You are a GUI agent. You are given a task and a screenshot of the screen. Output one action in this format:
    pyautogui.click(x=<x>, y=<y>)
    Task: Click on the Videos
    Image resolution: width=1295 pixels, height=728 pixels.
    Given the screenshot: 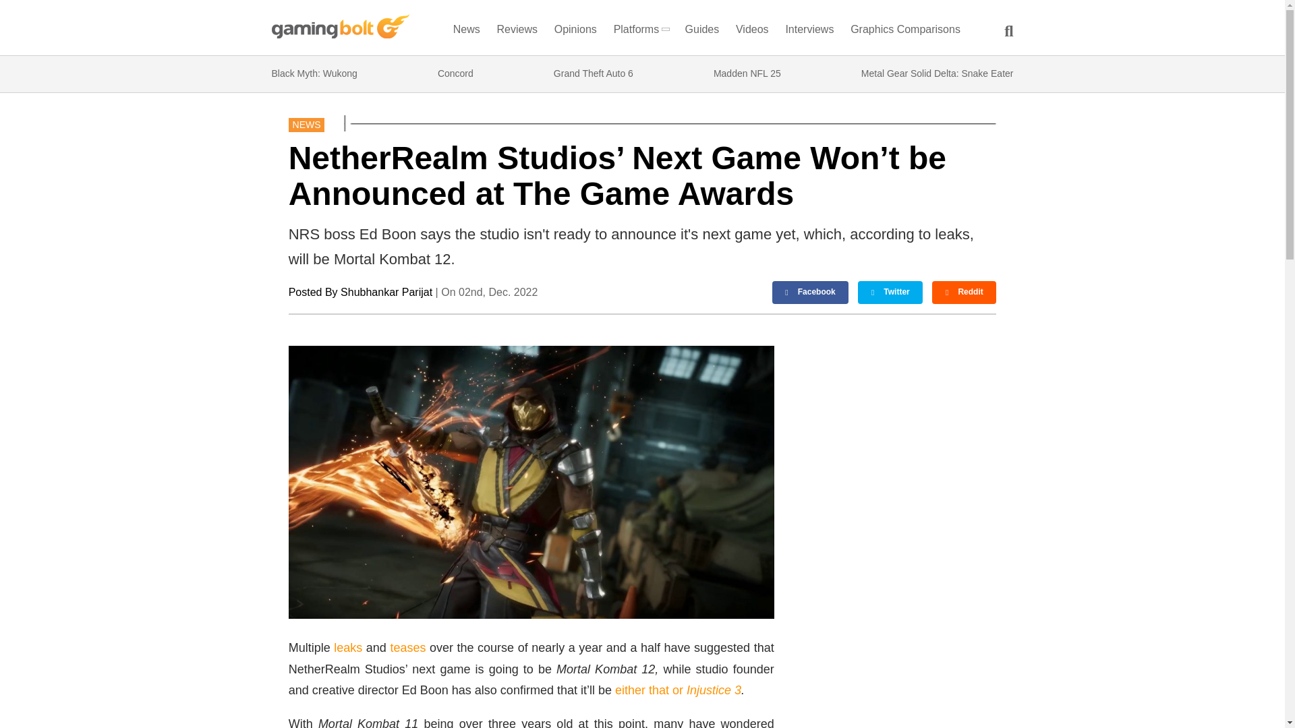 What is the action you would take?
    pyautogui.click(x=752, y=32)
    